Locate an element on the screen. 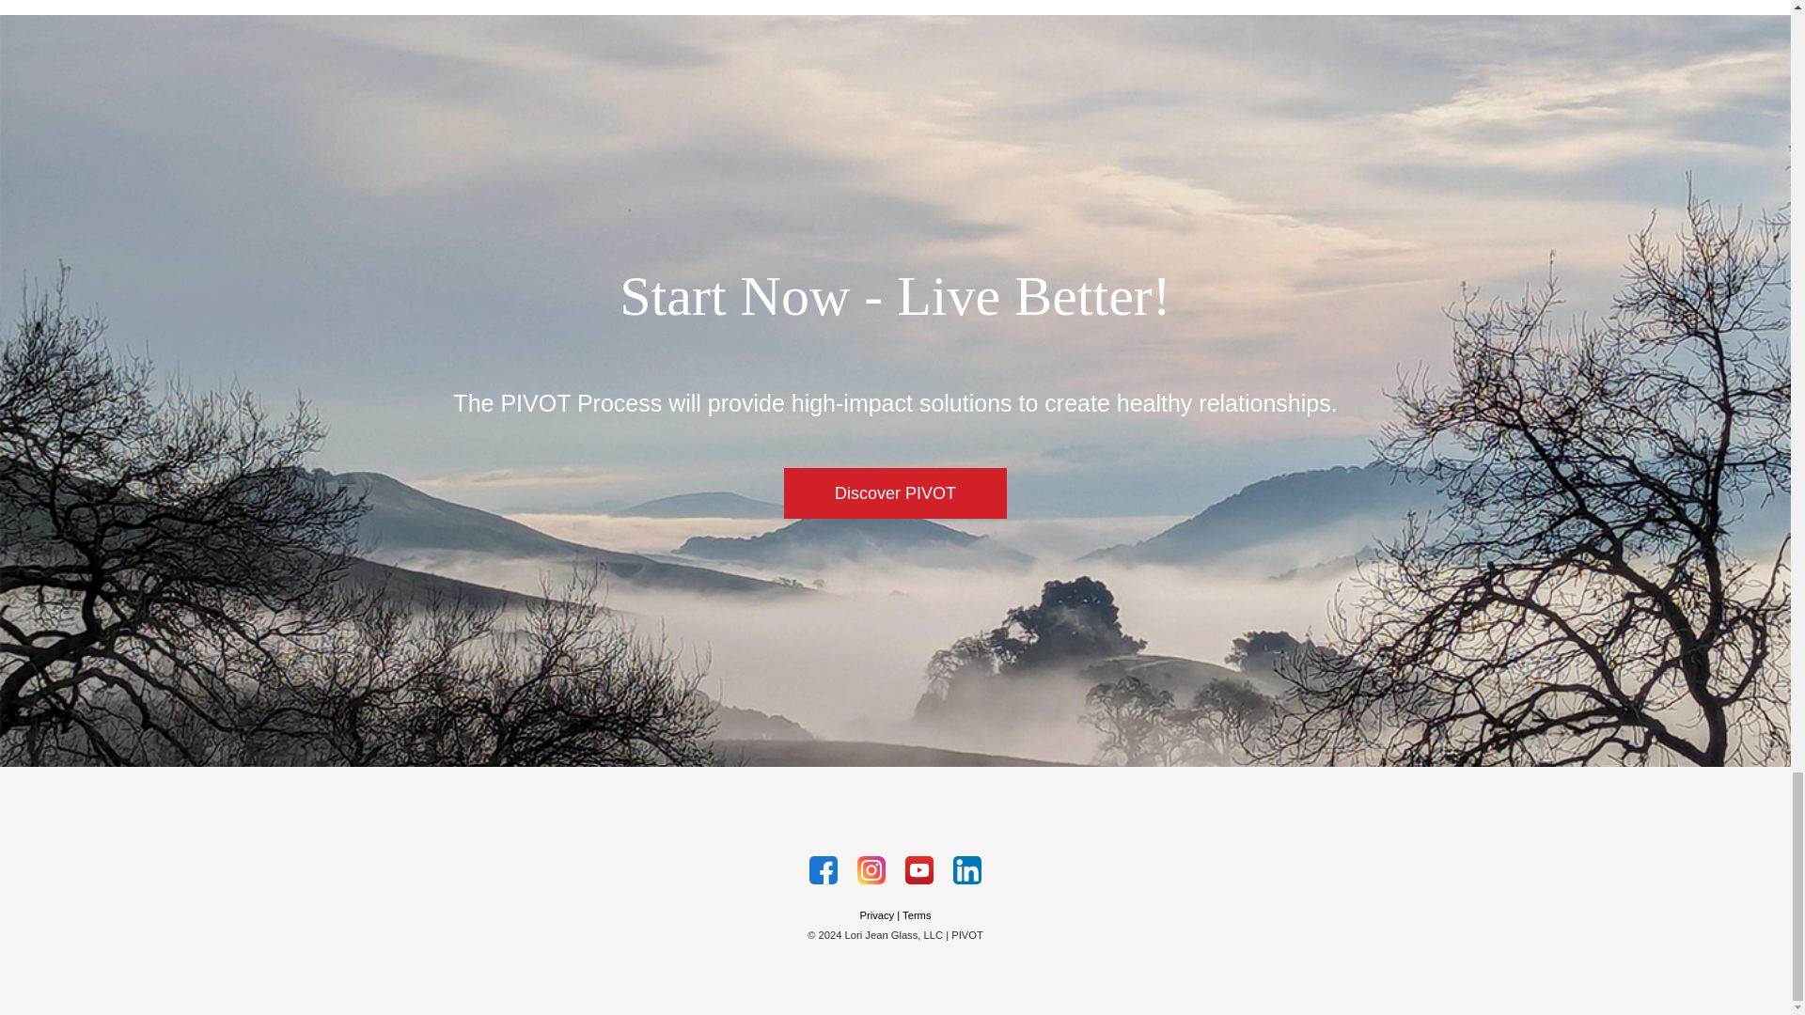 The image size is (1805, 1015). Discover PIVOT is located at coordinates (895, 492).